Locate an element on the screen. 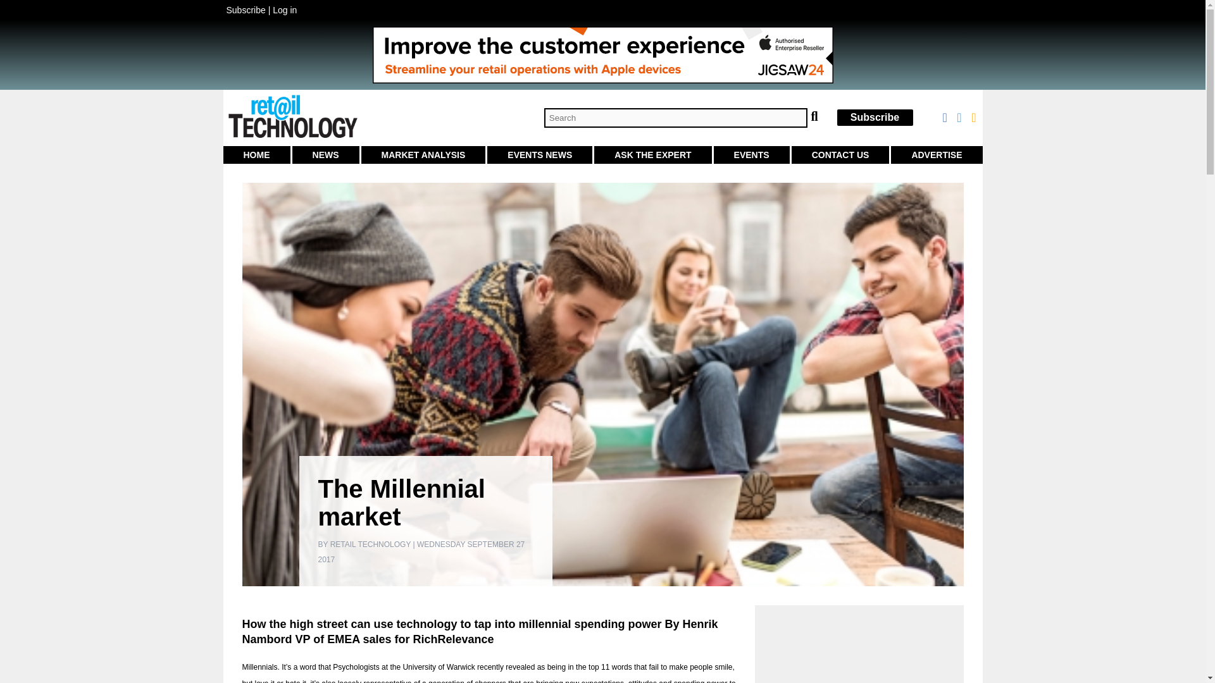  ADVERTISE is located at coordinates (936, 155).